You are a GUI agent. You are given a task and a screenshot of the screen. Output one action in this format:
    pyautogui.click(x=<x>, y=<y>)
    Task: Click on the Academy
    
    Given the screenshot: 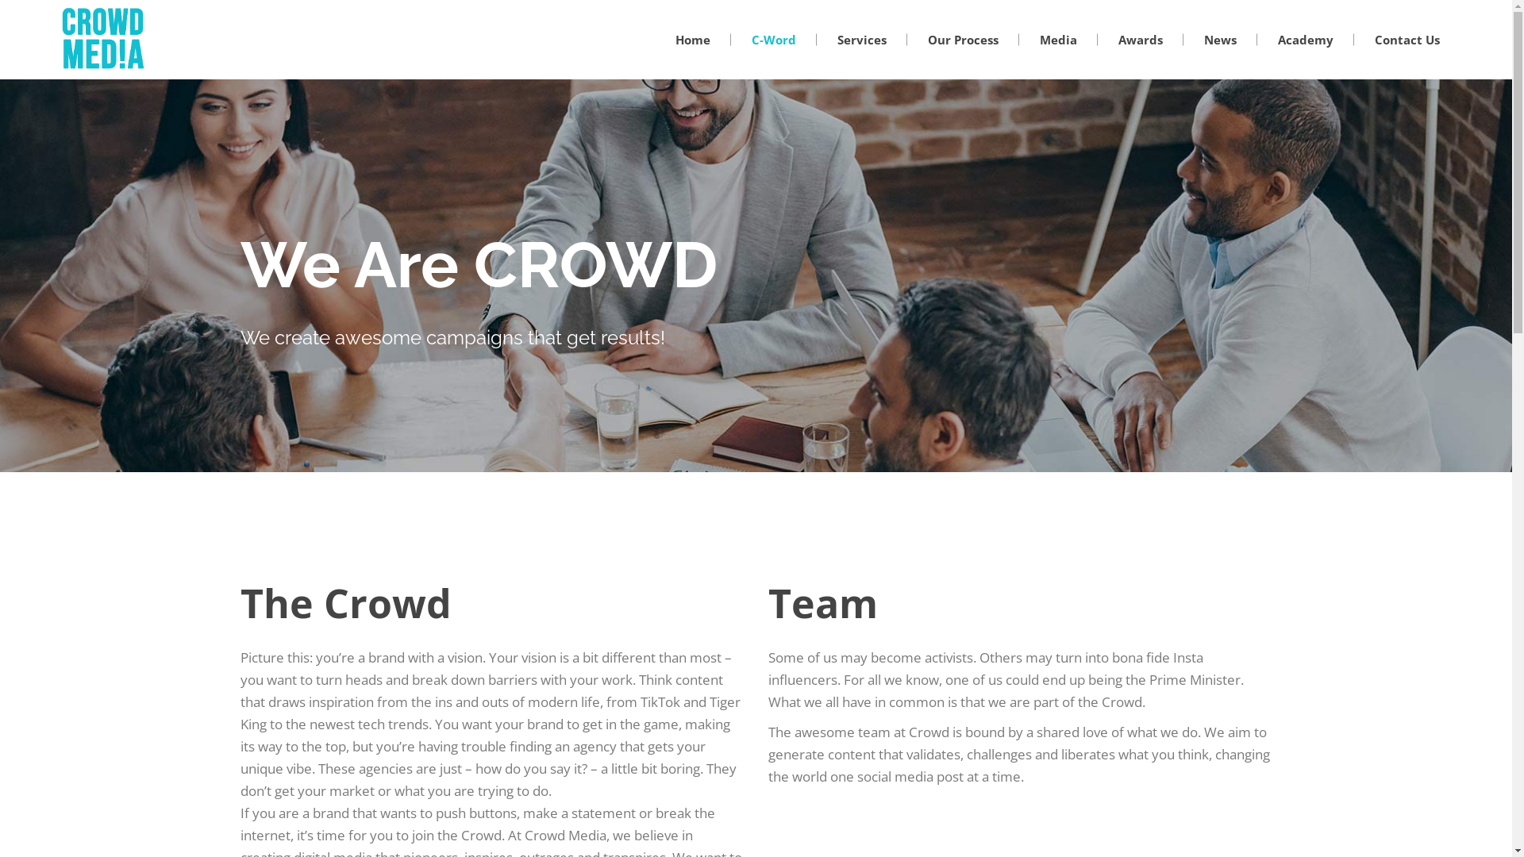 What is the action you would take?
    pyautogui.click(x=1306, y=40)
    